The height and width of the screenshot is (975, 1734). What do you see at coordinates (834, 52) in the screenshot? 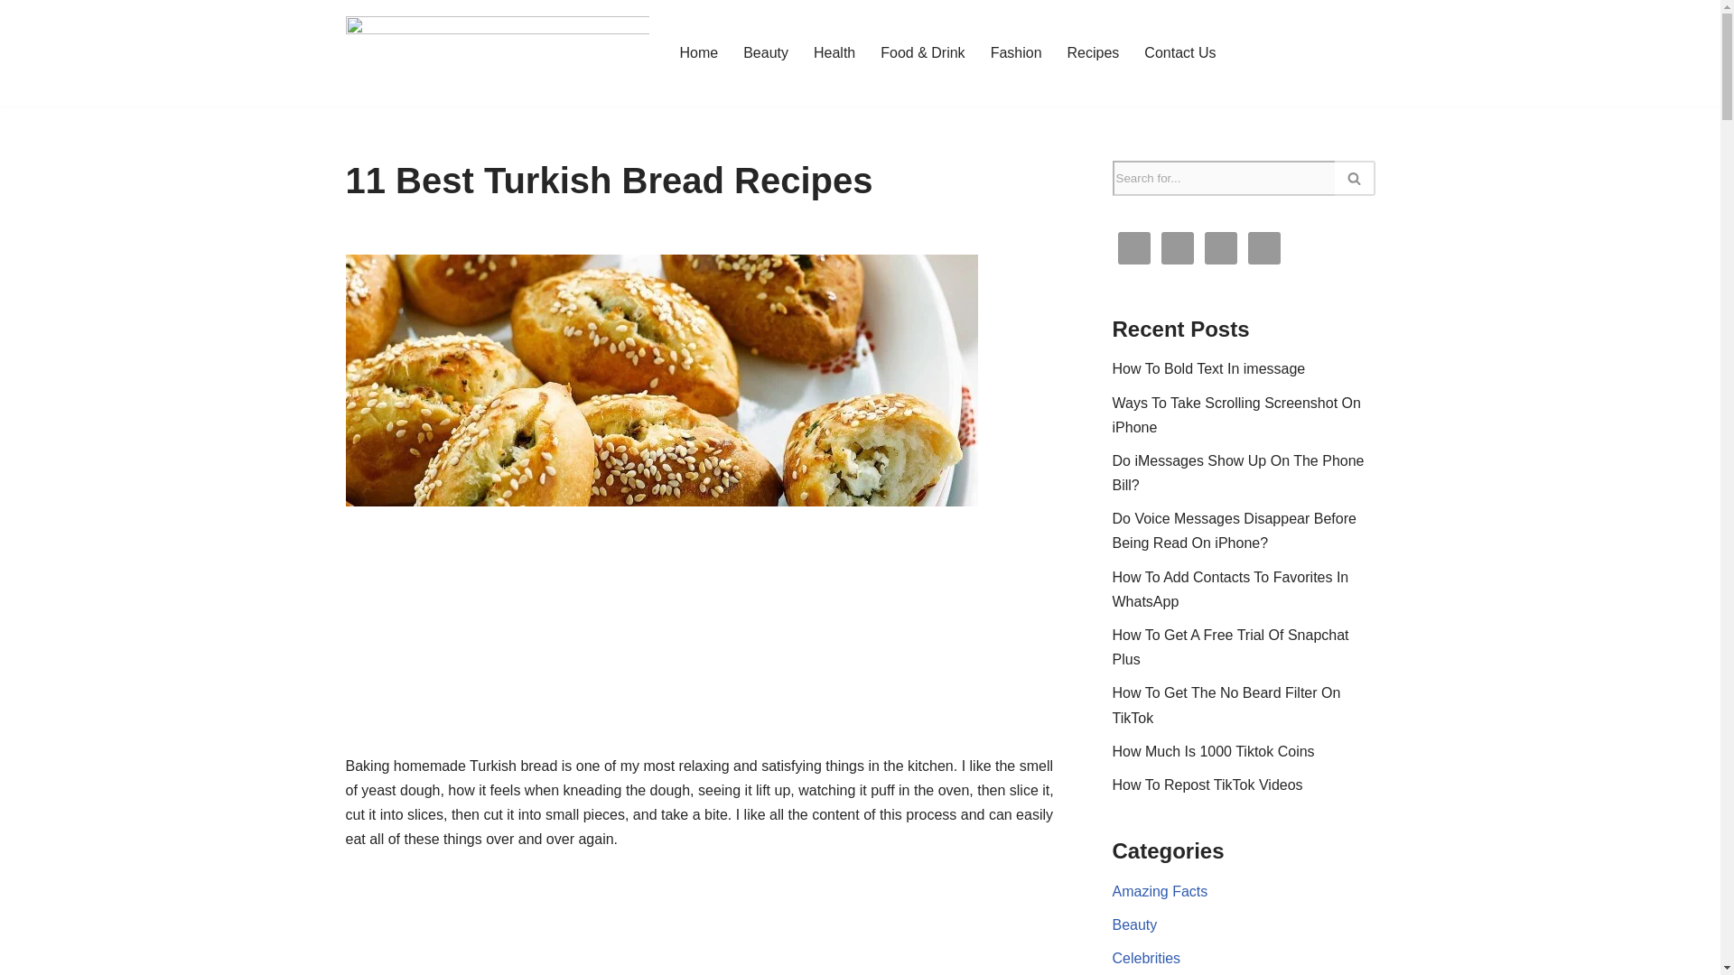
I see `Health` at bounding box center [834, 52].